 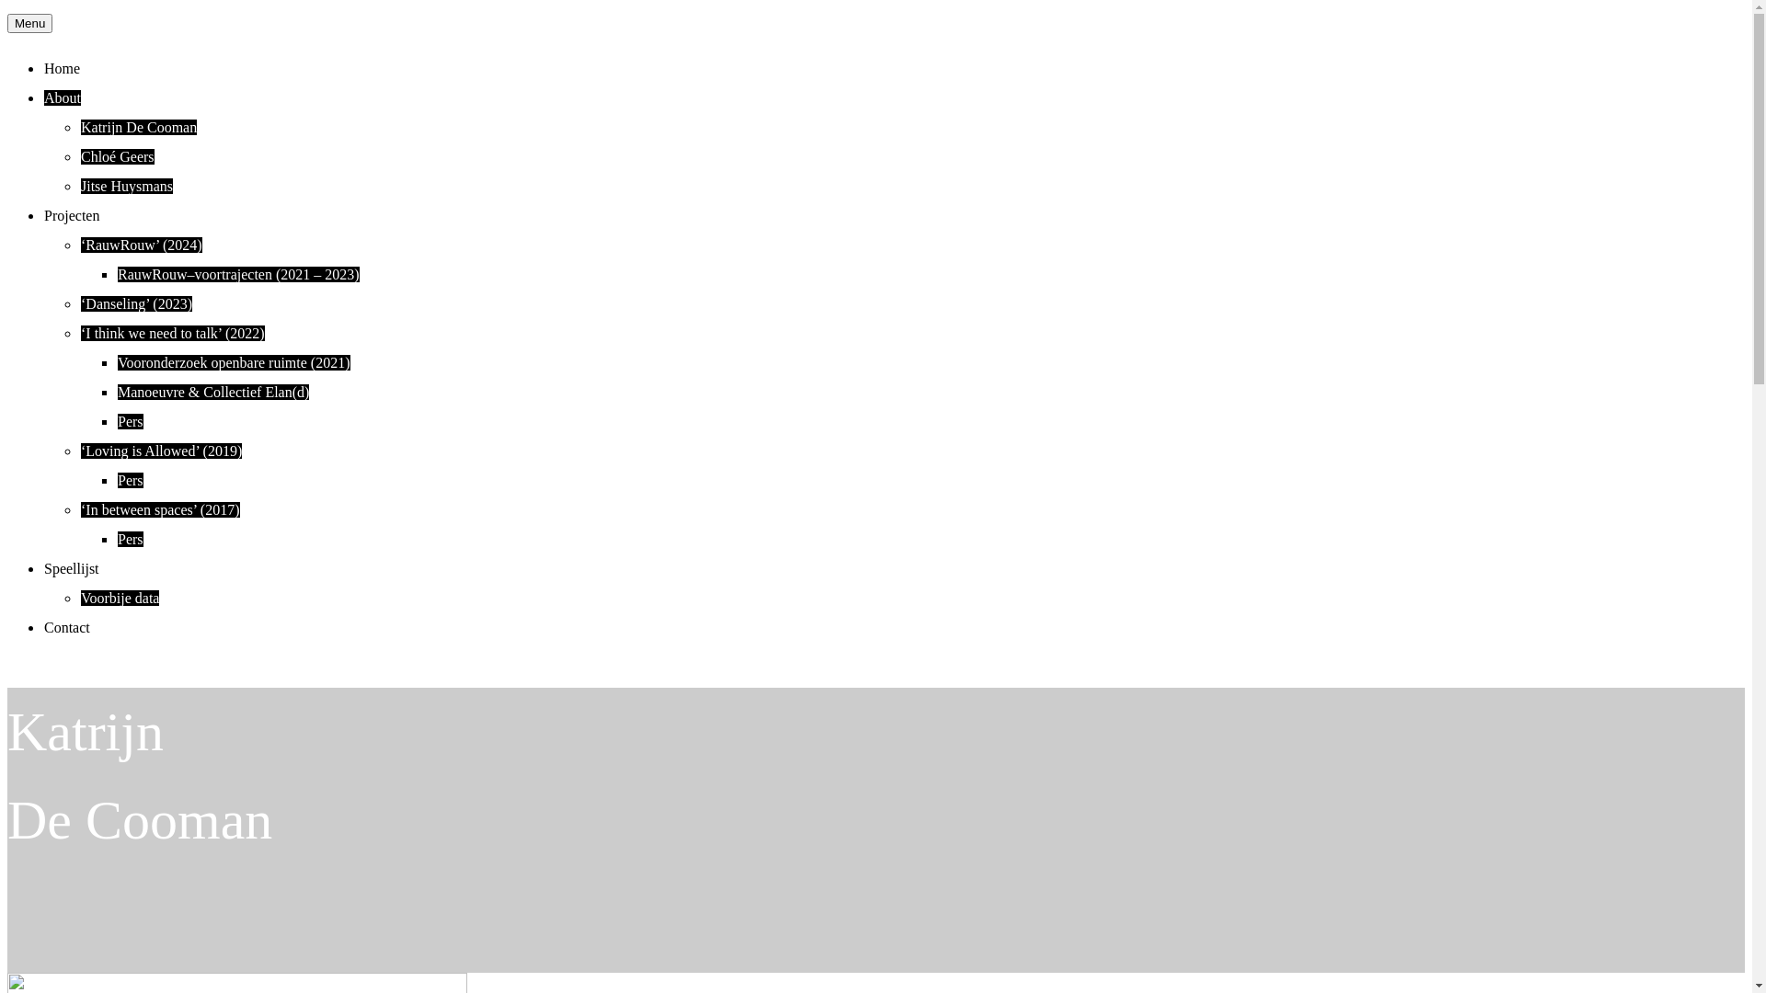 What do you see at coordinates (120, 598) in the screenshot?
I see `Voorbije data` at bounding box center [120, 598].